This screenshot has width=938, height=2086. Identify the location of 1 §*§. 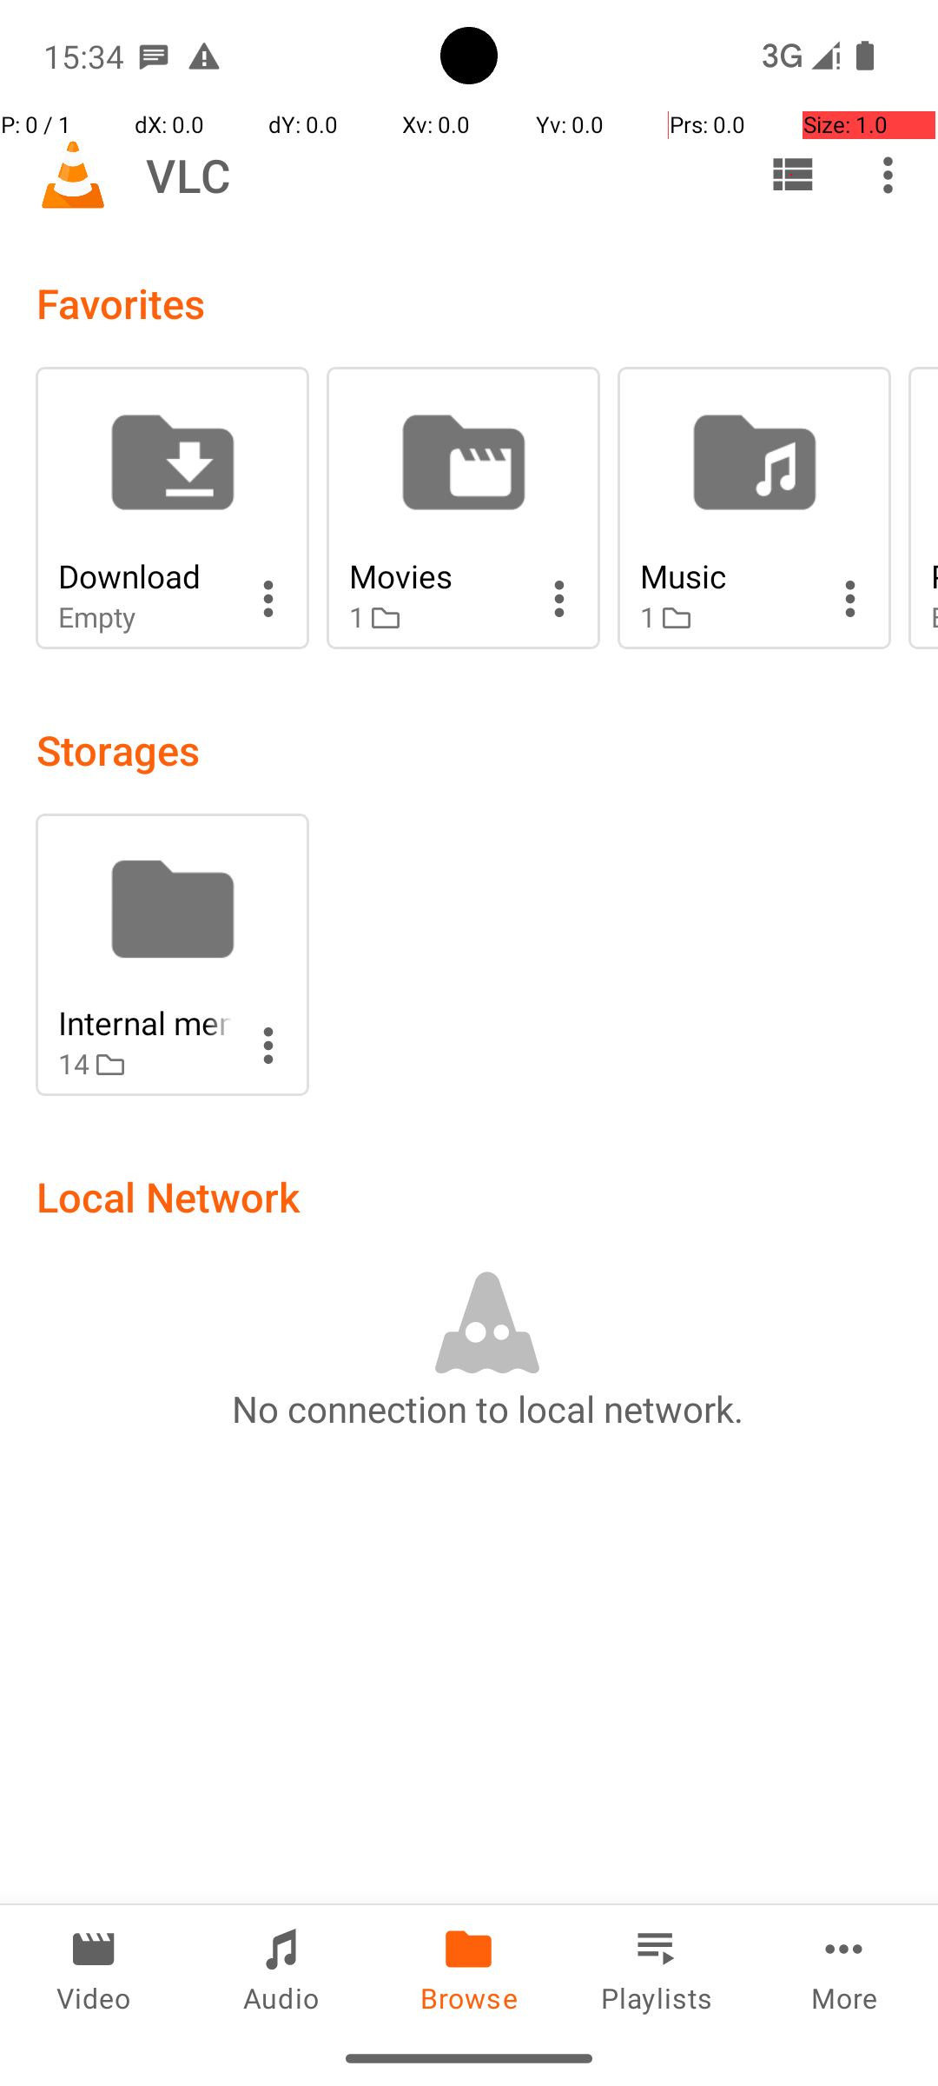
(436, 617).